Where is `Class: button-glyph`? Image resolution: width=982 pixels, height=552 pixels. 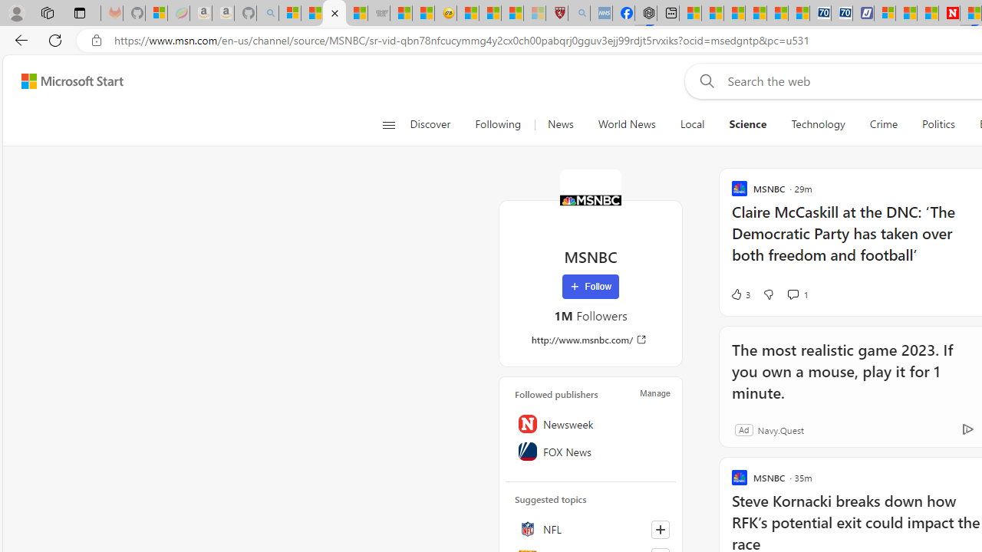 Class: button-glyph is located at coordinates (388, 124).